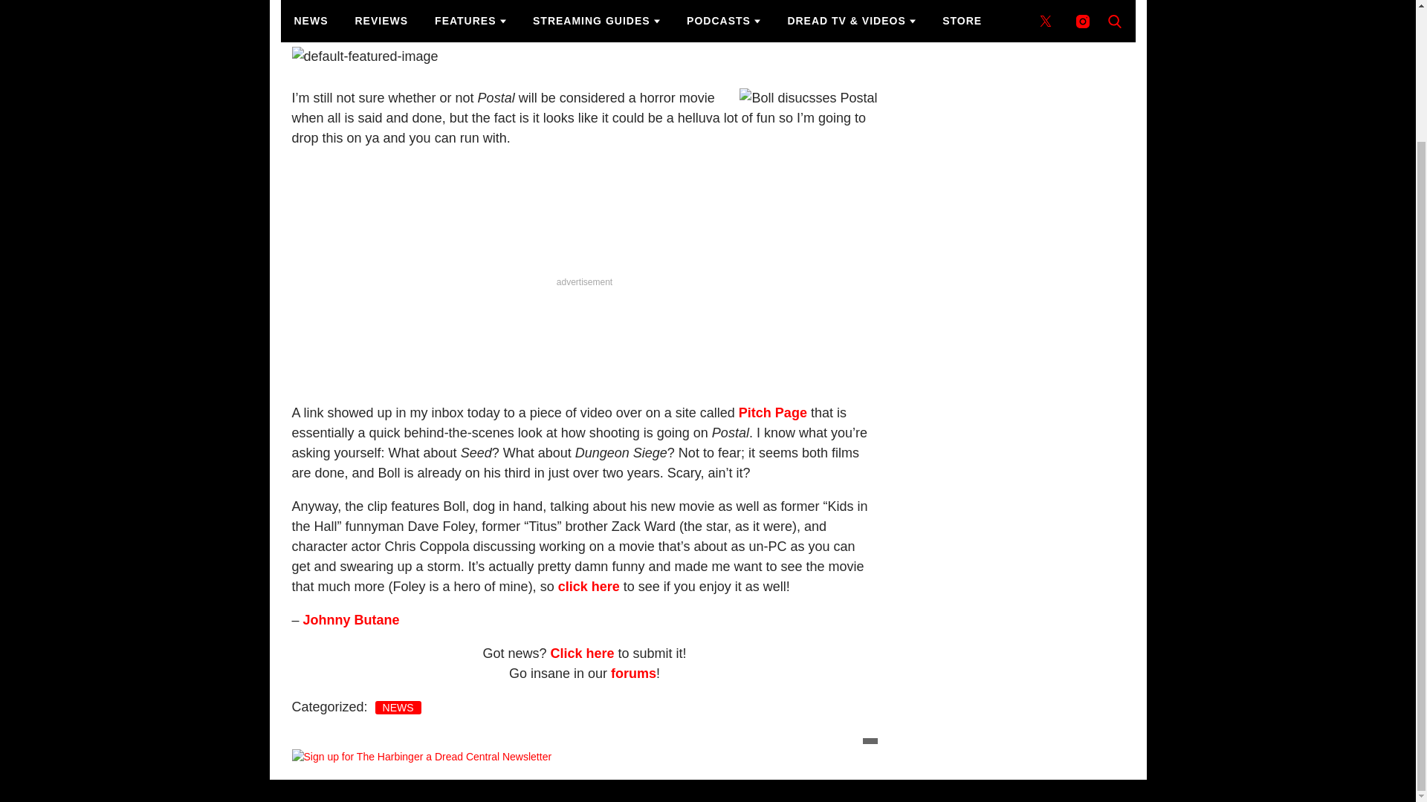 The height and width of the screenshot is (802, 1427). What do you see at coordinates (783, 8) in the screenshot?
I see `Share on Reddit` at bounding box center [783, 8].